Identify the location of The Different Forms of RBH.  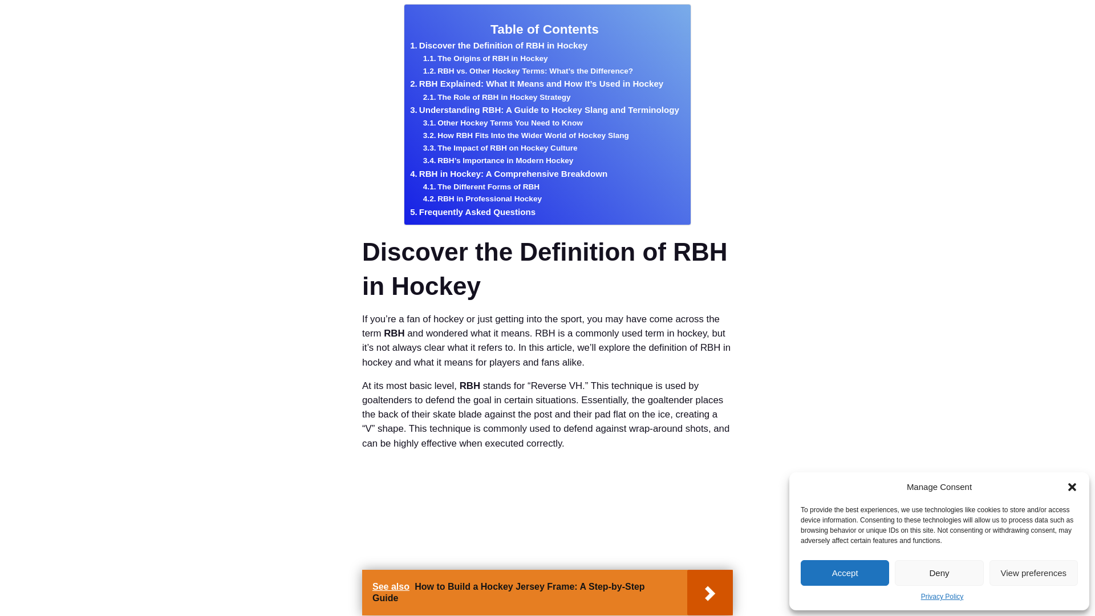
(481, 187).